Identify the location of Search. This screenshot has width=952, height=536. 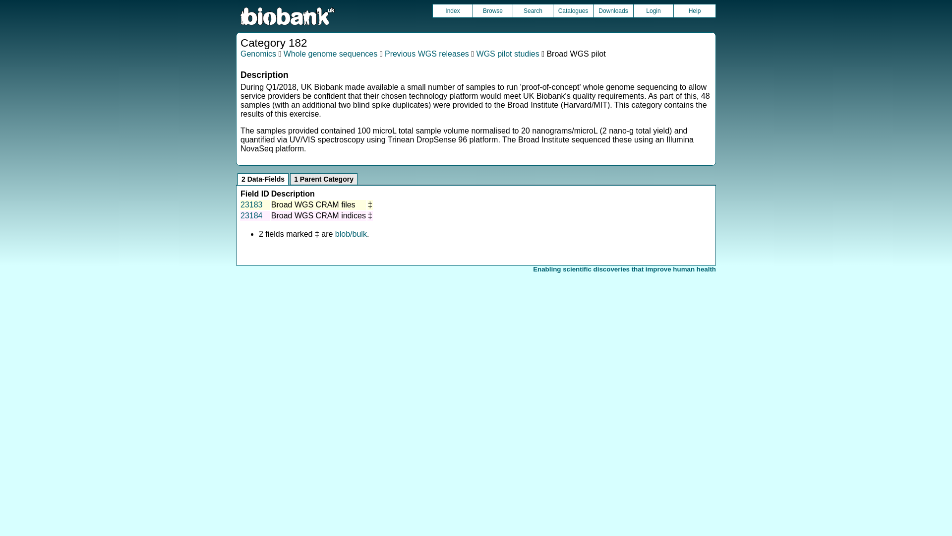
(533, 10).